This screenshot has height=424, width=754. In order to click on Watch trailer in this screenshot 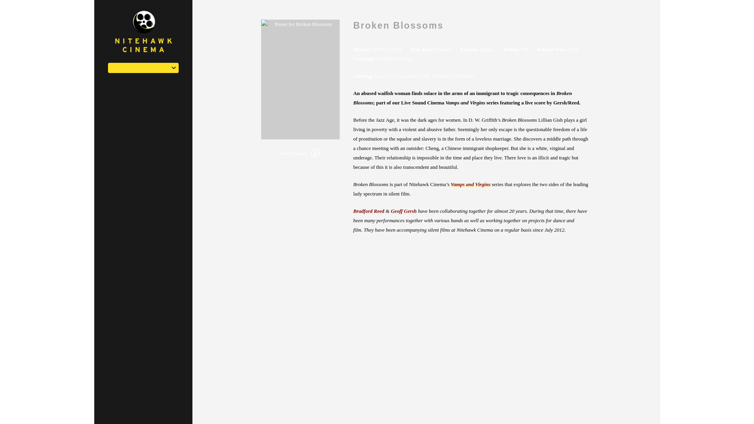, I will do `click(300, 153)`.